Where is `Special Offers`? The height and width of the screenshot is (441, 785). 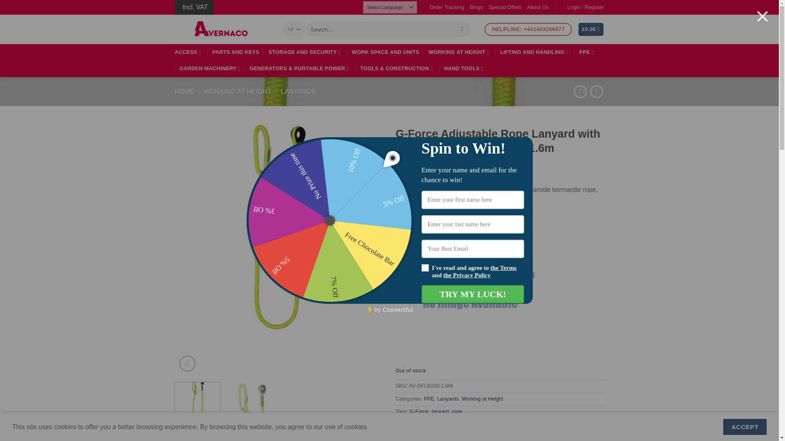 Special Offers is located at coordinates (505, 7).